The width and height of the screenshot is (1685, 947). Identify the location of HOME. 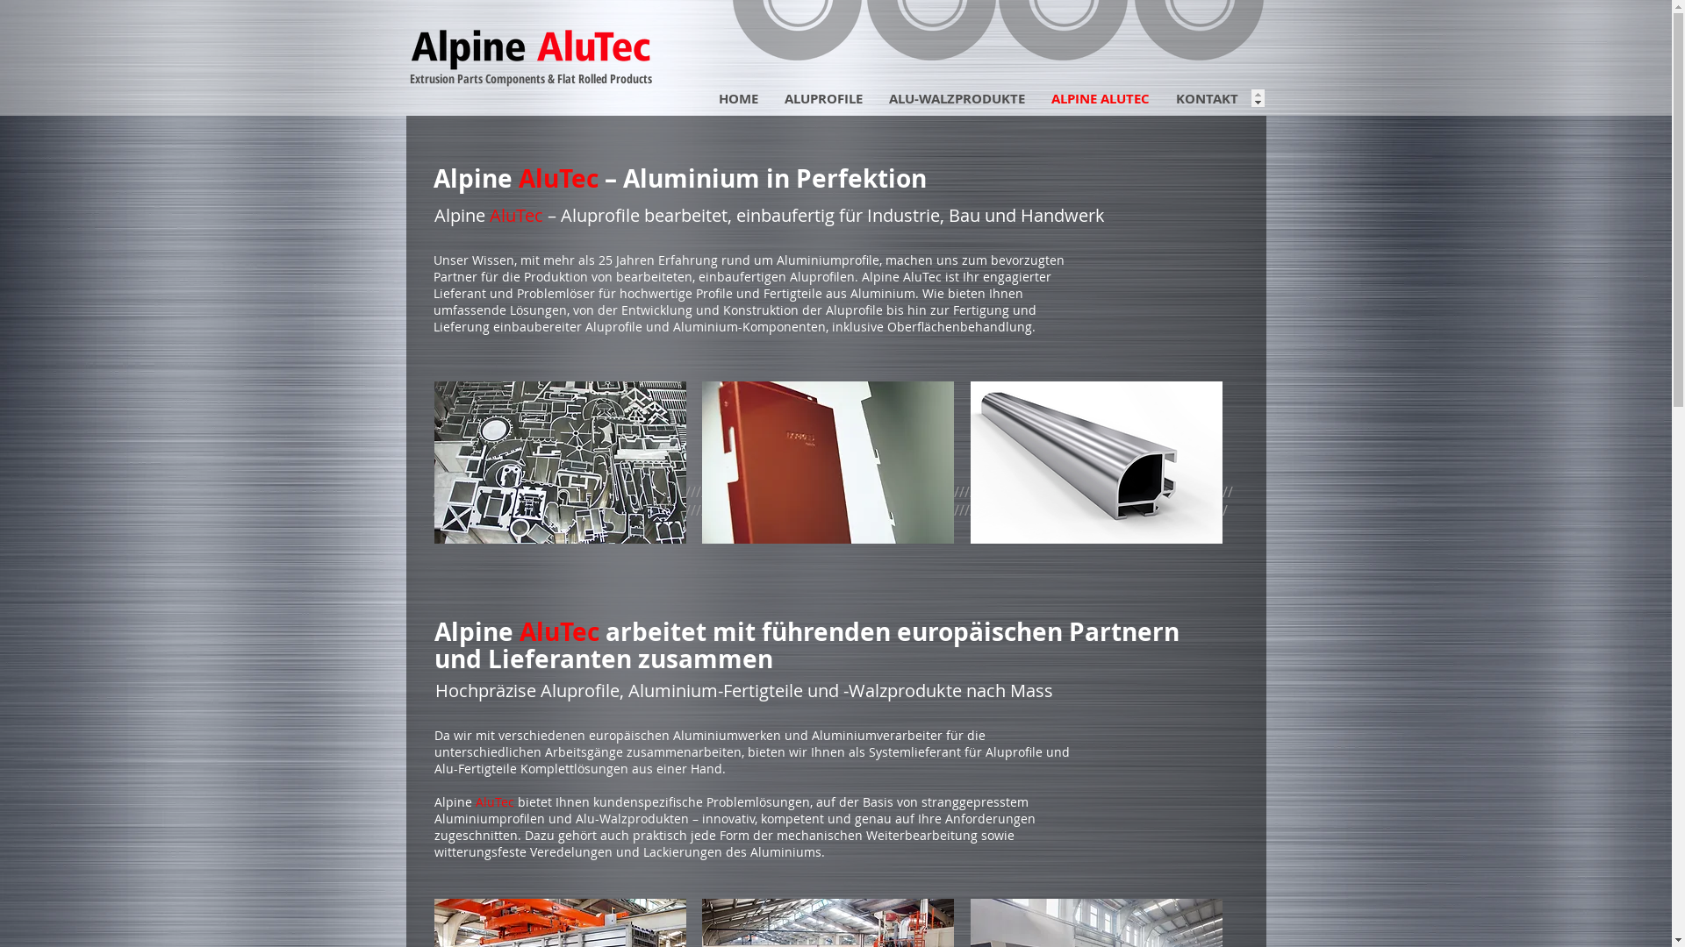
(739, 98).